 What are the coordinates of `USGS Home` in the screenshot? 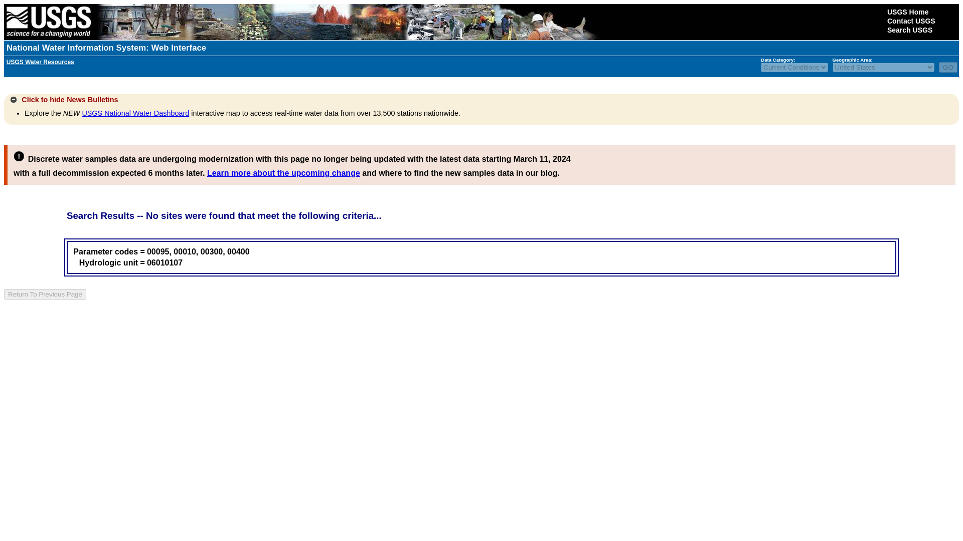 It's located at (907, 12).